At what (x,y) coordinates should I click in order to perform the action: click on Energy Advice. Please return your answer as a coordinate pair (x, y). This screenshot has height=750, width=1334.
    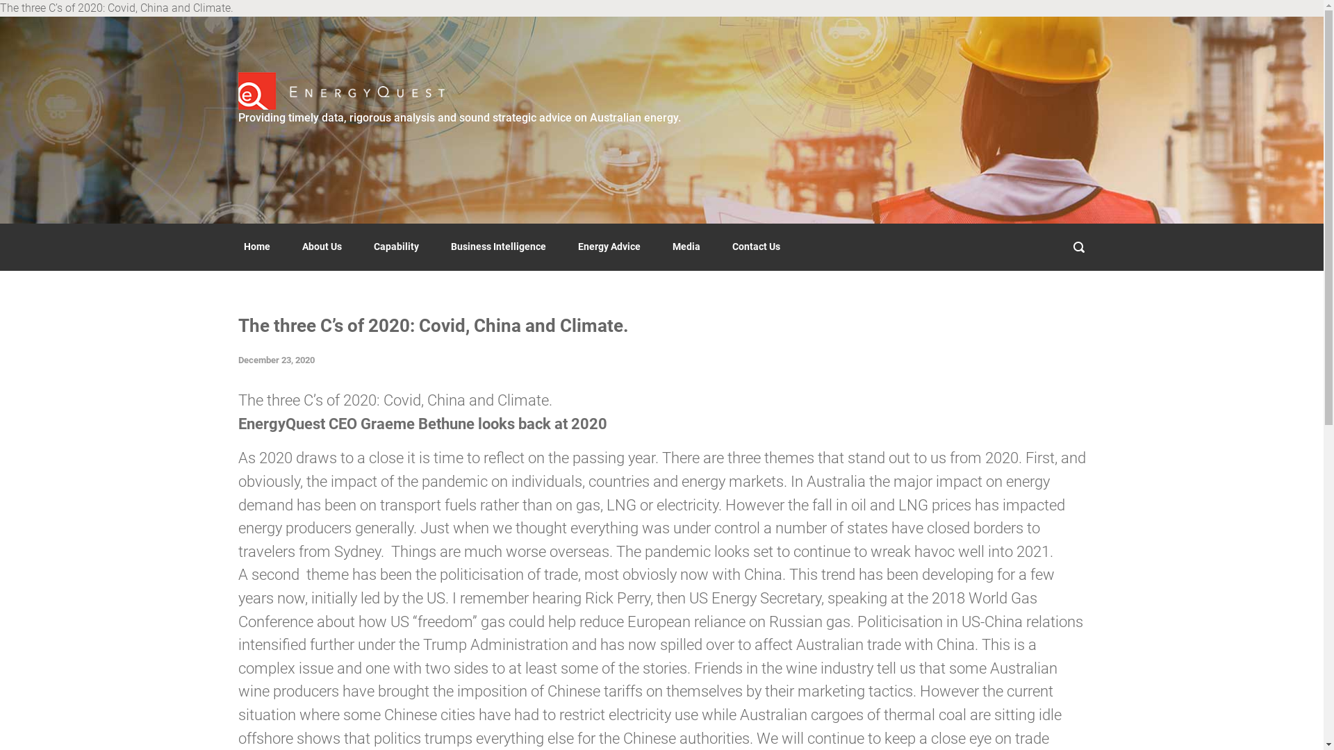
    Looking at the image, I should click on (268, 675).